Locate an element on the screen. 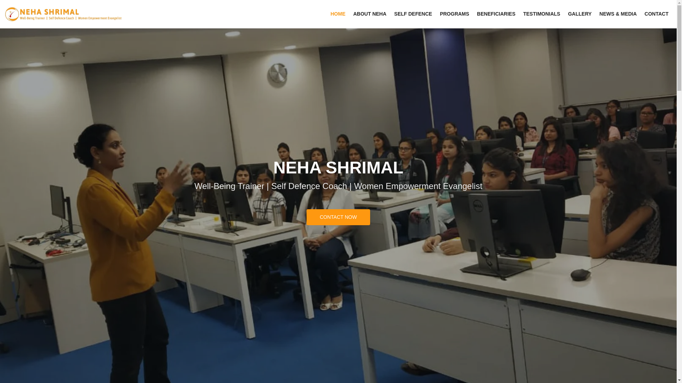 This screenshot has width=682, height=383. HOME is located at coordinates (338, 14).